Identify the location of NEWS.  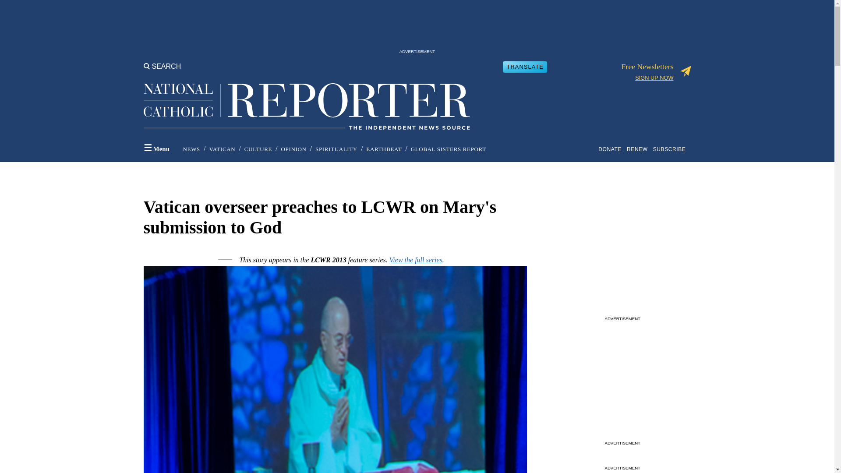
(191, 149).